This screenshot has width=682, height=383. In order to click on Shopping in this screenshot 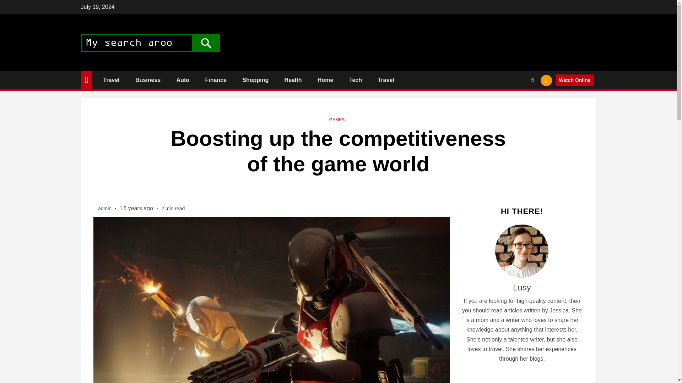, I will do `click(255, 80)`.